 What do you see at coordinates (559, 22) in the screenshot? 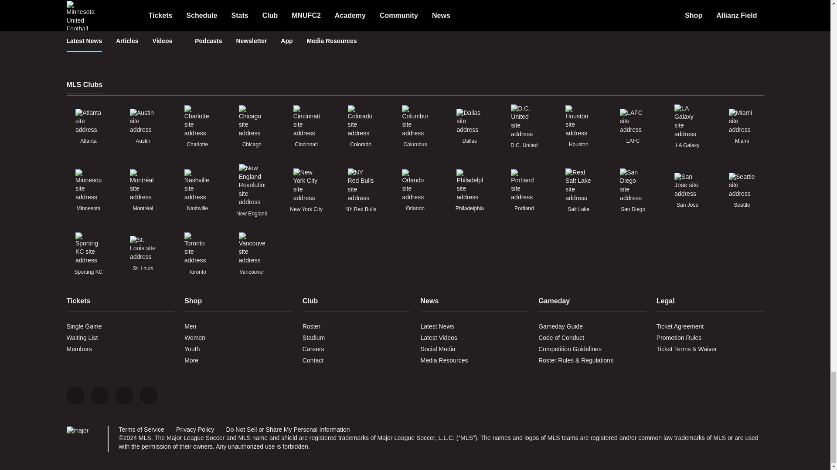
I see `Adidas` at bounding box center [559, 22].